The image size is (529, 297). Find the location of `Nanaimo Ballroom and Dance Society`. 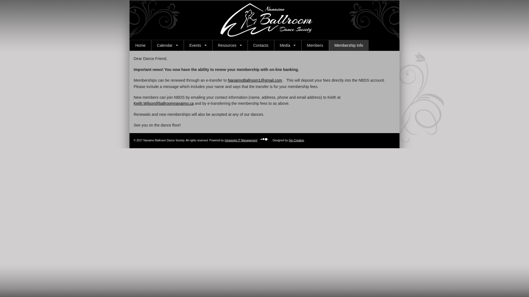

Nanaimo Ballroom and Dance Society is located at coordinates (270, 38).